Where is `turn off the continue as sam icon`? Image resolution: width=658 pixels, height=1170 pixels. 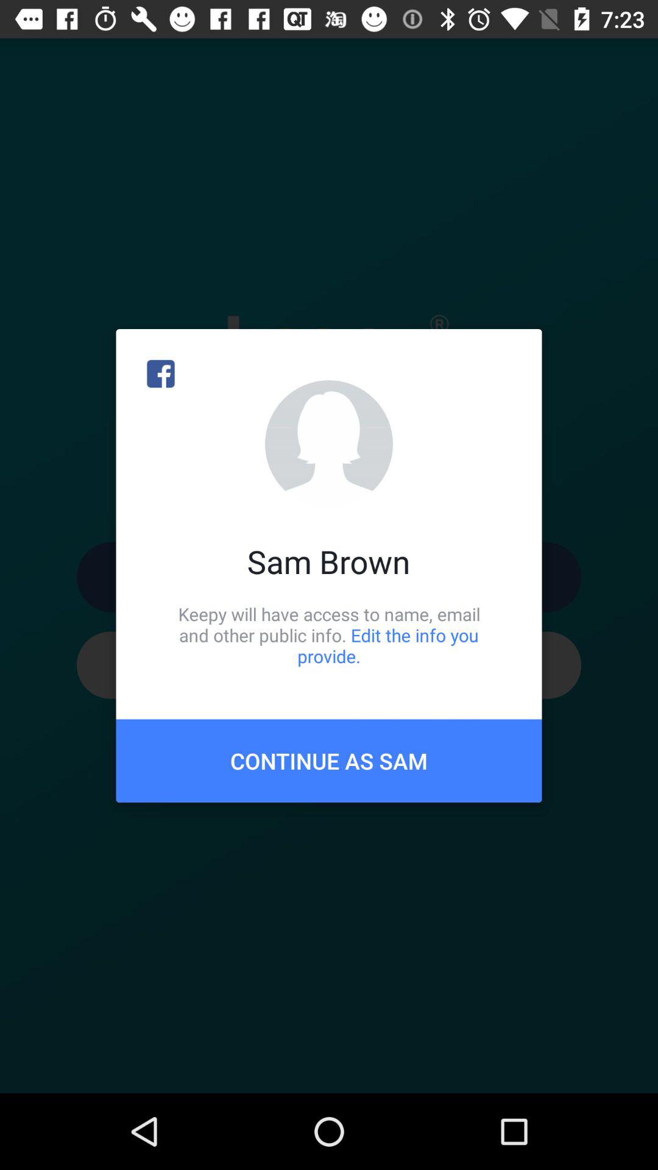 turn off the continue as sam icon is located at coordinates (329, 760).